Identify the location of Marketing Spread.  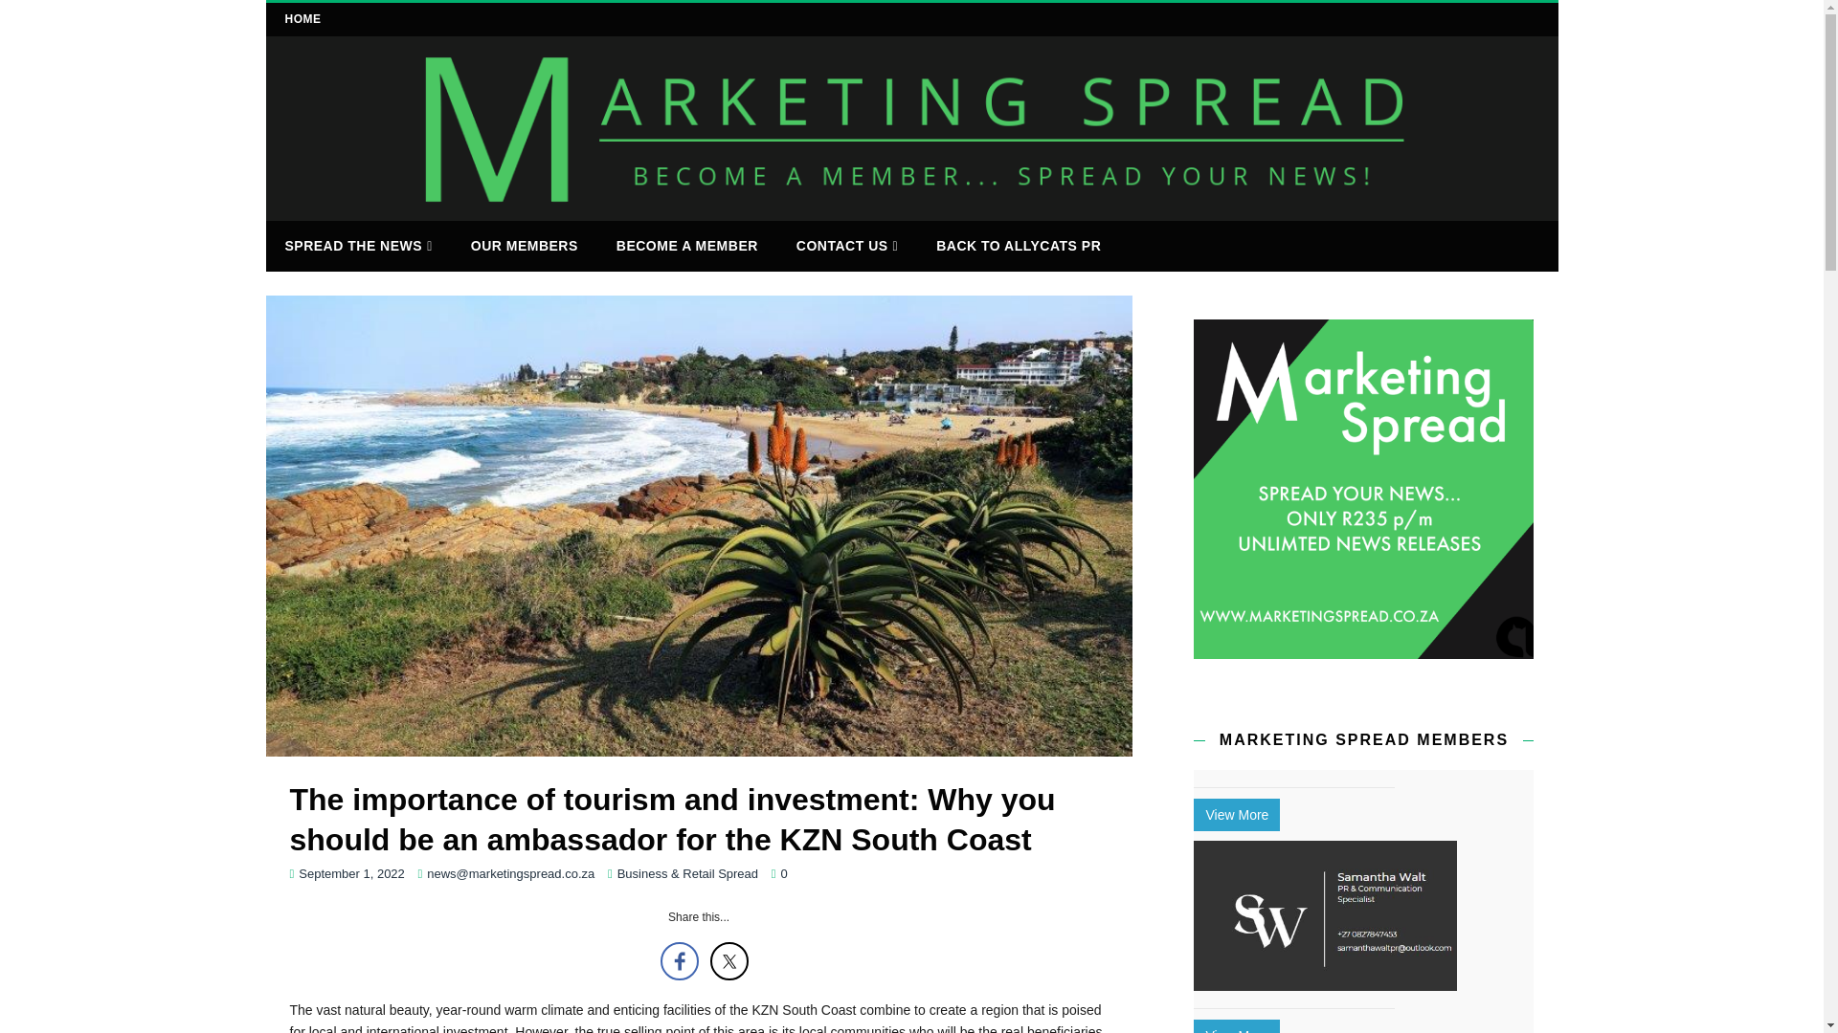
(912, 209).